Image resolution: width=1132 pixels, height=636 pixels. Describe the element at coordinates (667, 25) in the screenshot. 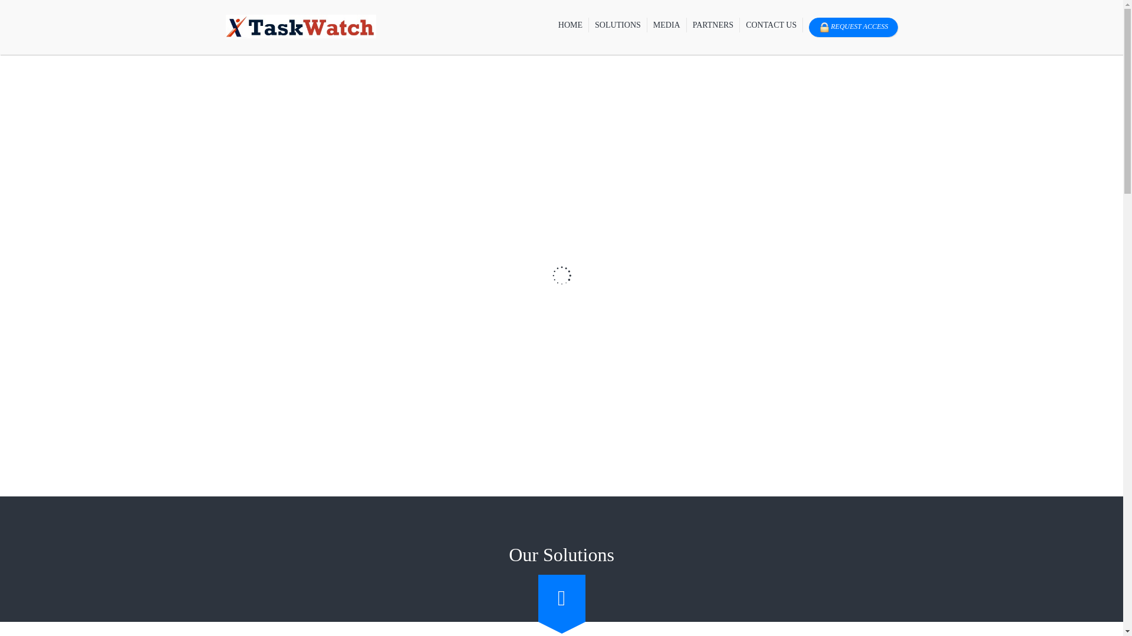

I see `MEDIA` at that location.